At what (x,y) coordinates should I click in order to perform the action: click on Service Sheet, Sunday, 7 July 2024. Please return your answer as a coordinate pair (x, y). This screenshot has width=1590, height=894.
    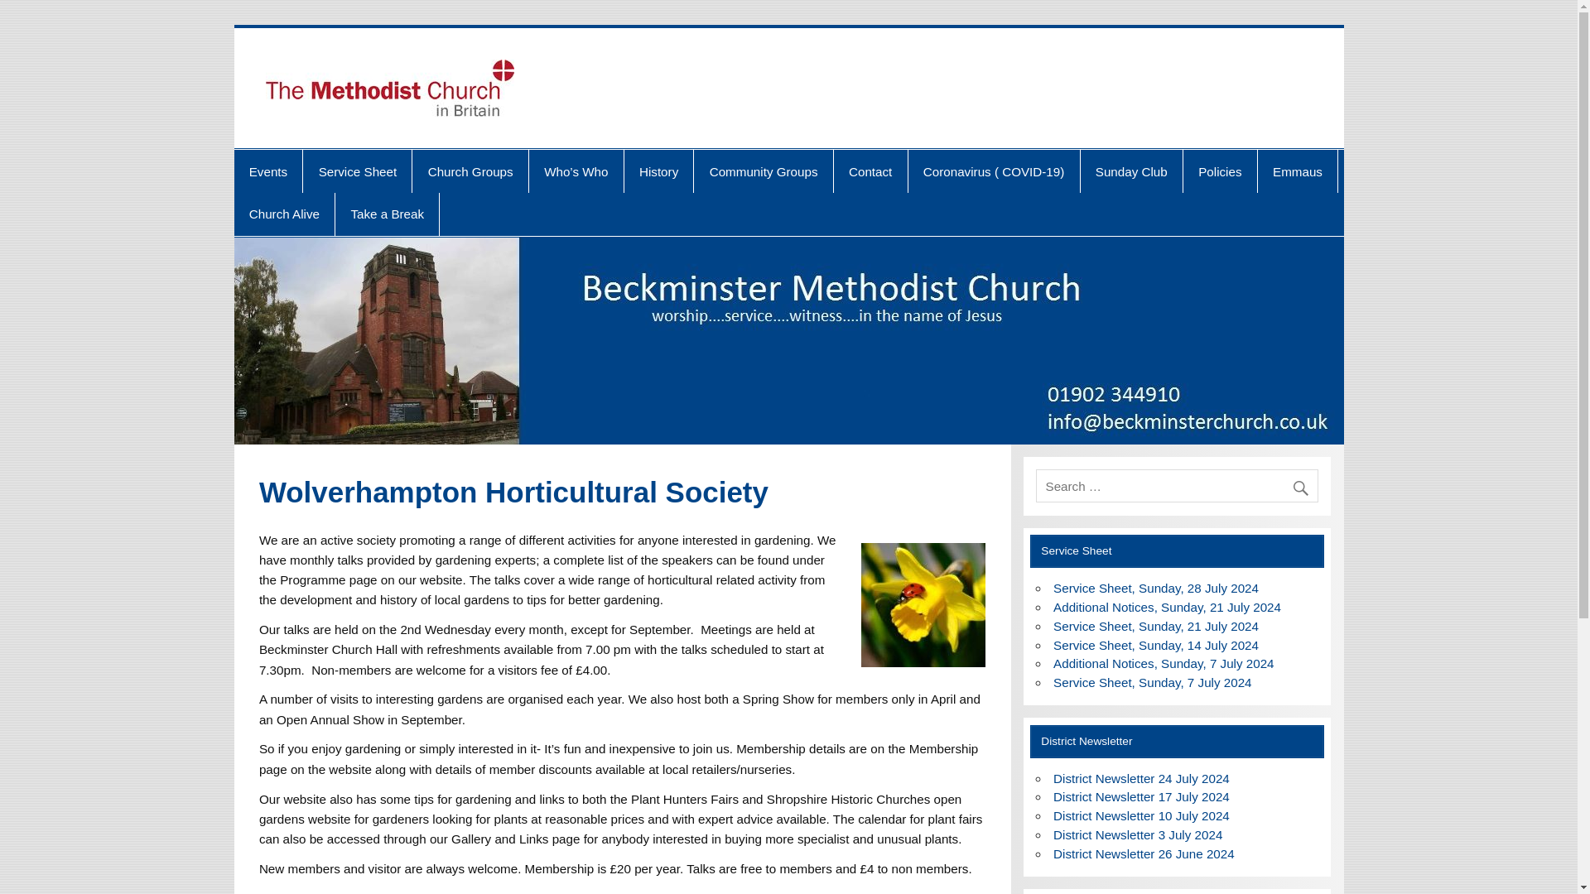
    Looking at the image, I should click on (1153, 682).